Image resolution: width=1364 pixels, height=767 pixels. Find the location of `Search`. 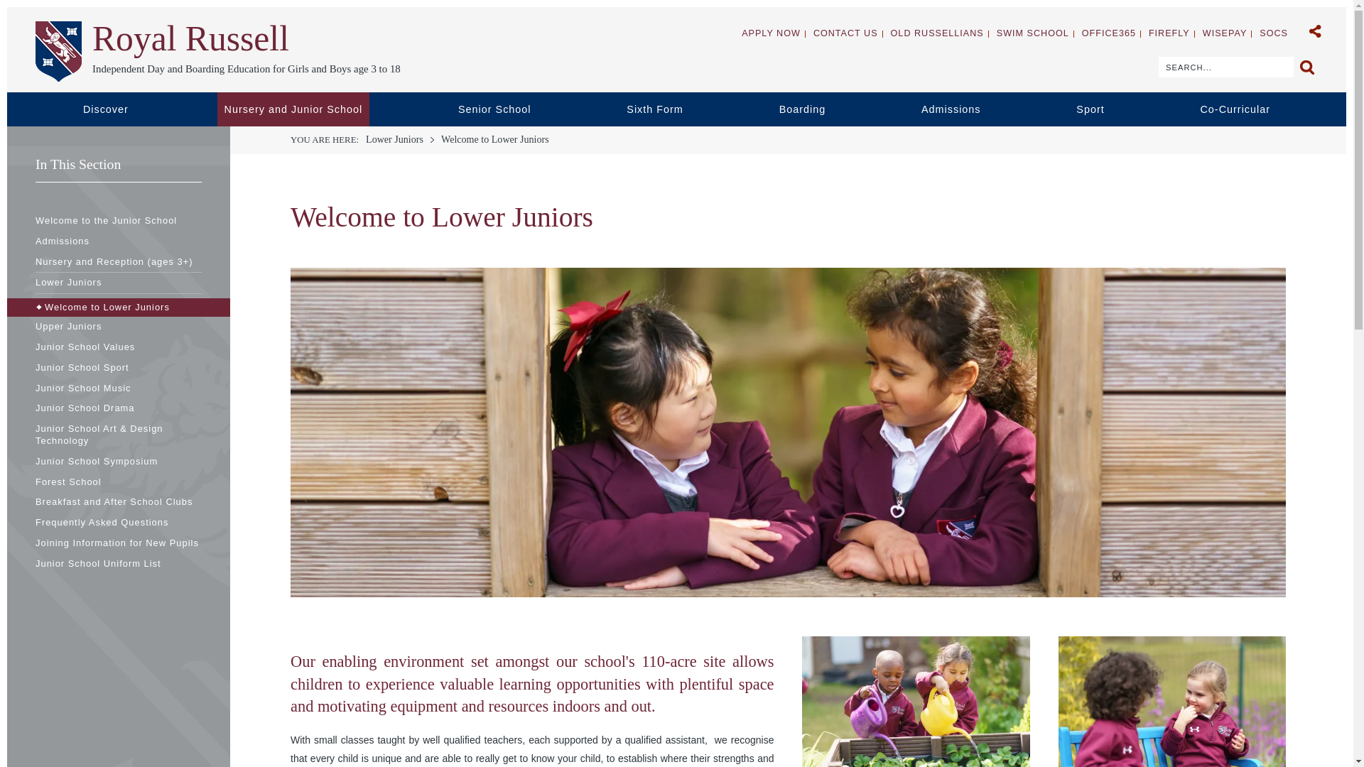

Search is located at coordinates (1306, 67).